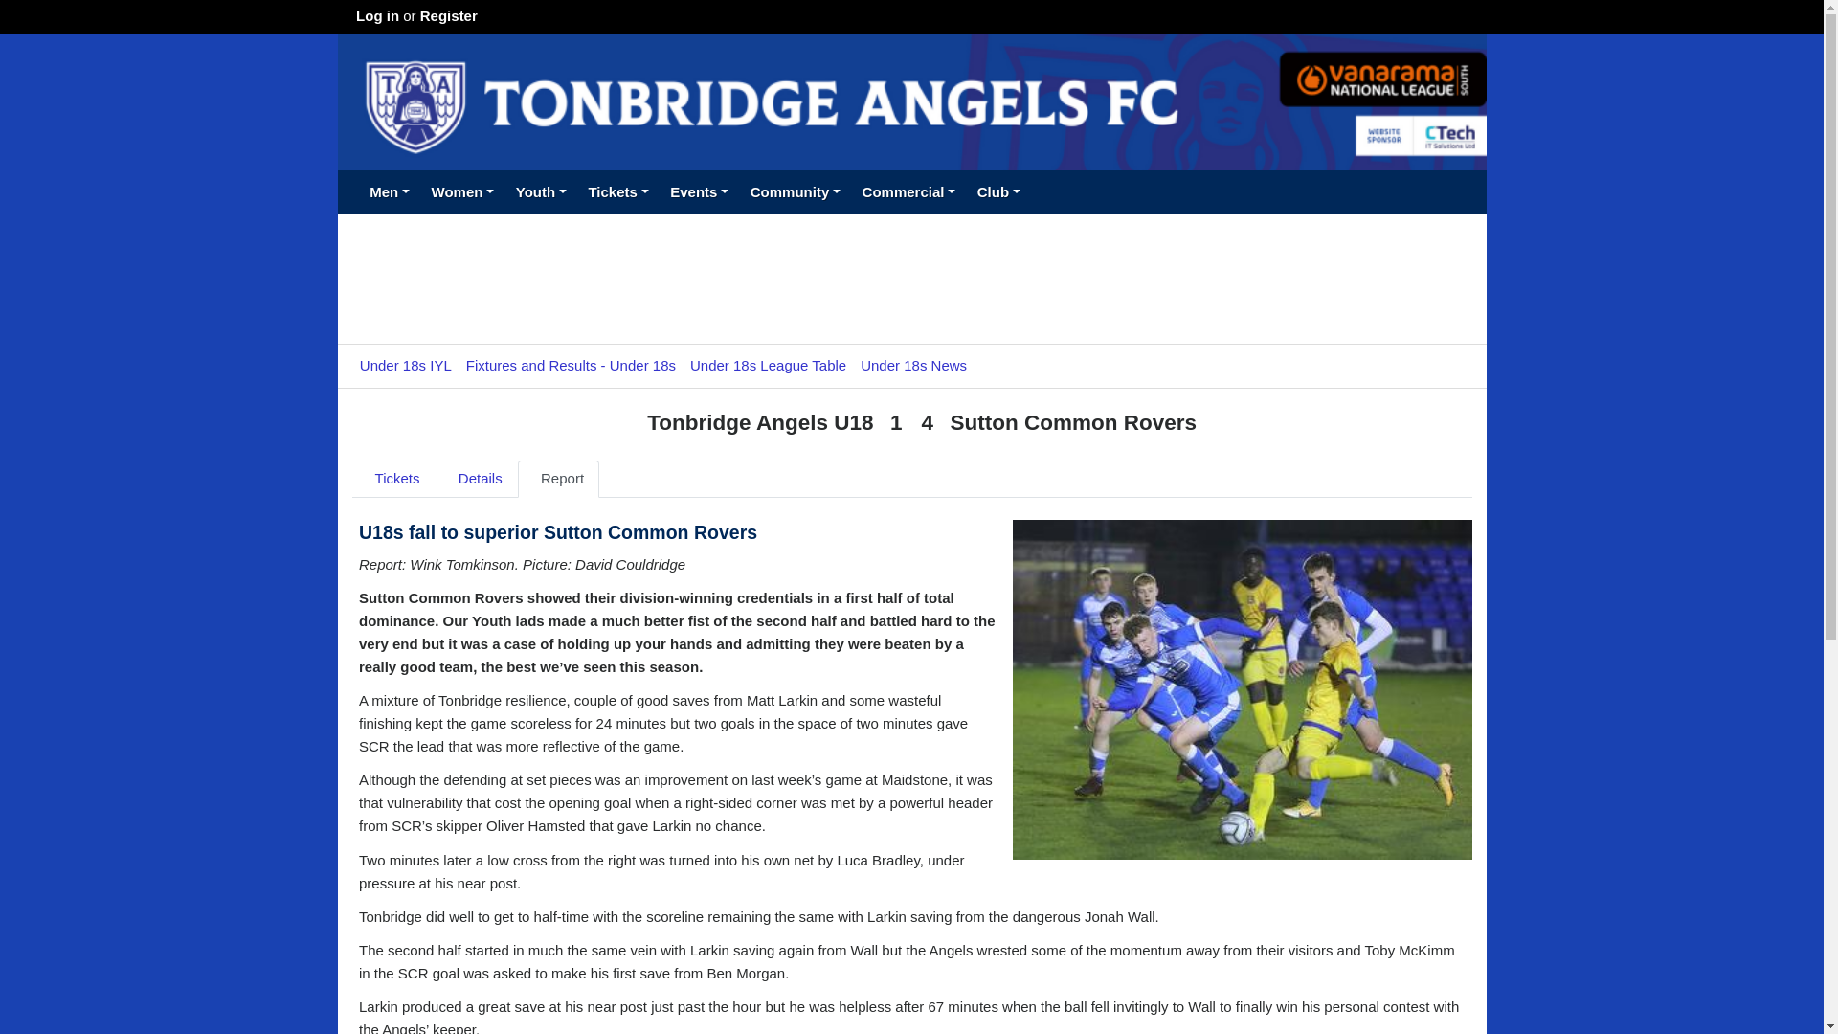 This screenshot has height=1034, width=1838. Describe the element at coordinates (449, 15) in the screenshot. I see `Register` at that location.